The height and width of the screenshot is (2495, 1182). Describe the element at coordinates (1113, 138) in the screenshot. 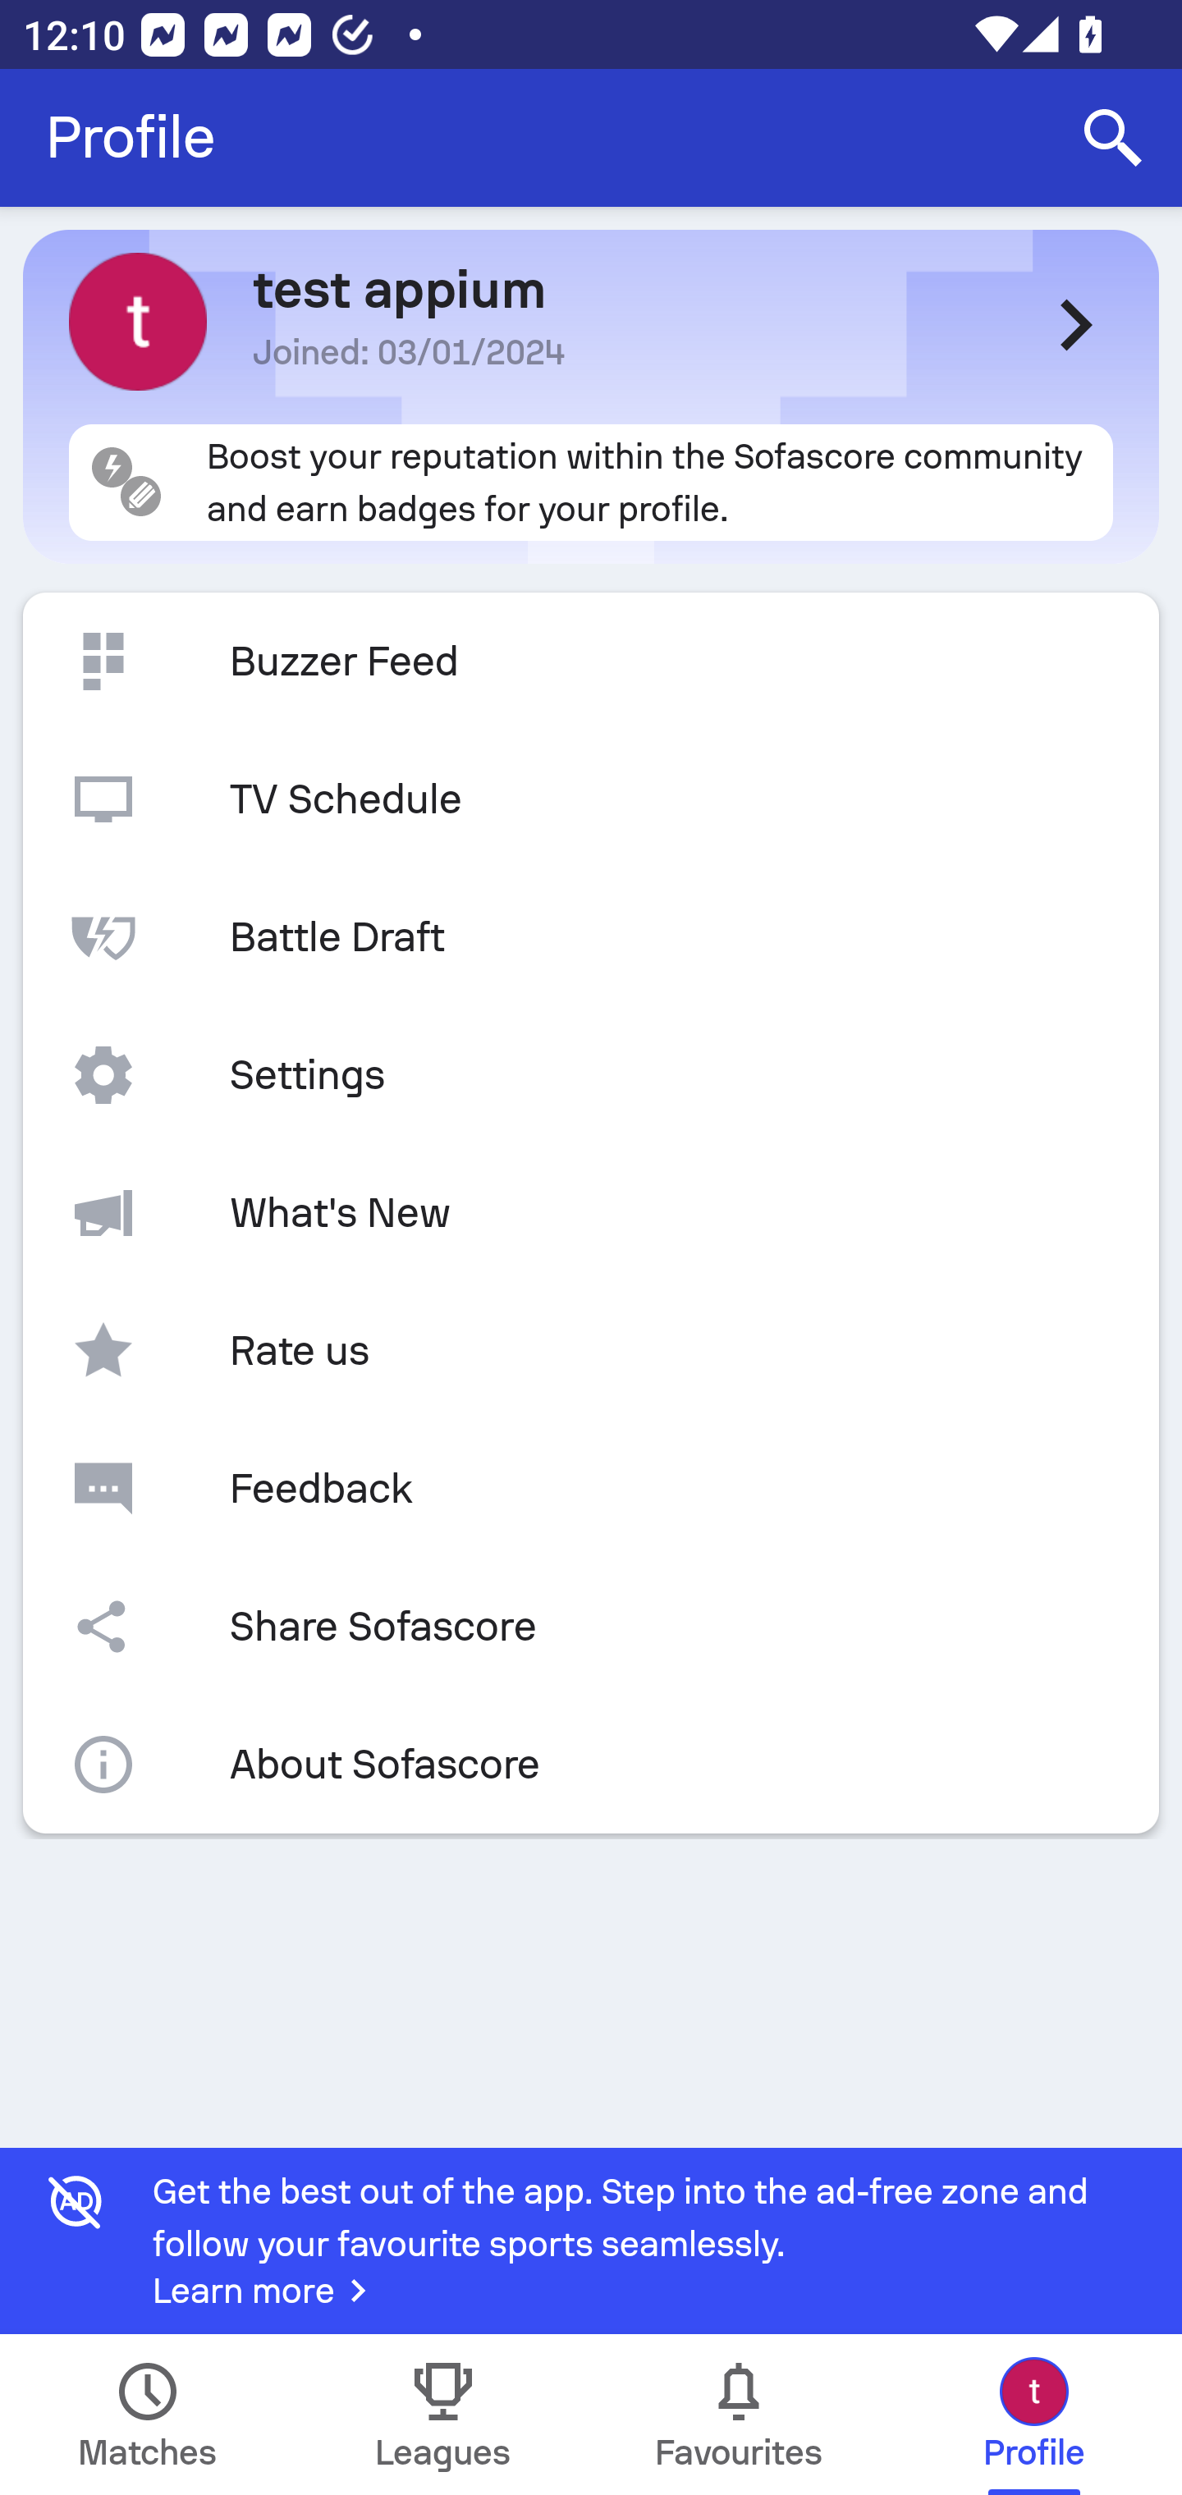

I see `Search` at that location.